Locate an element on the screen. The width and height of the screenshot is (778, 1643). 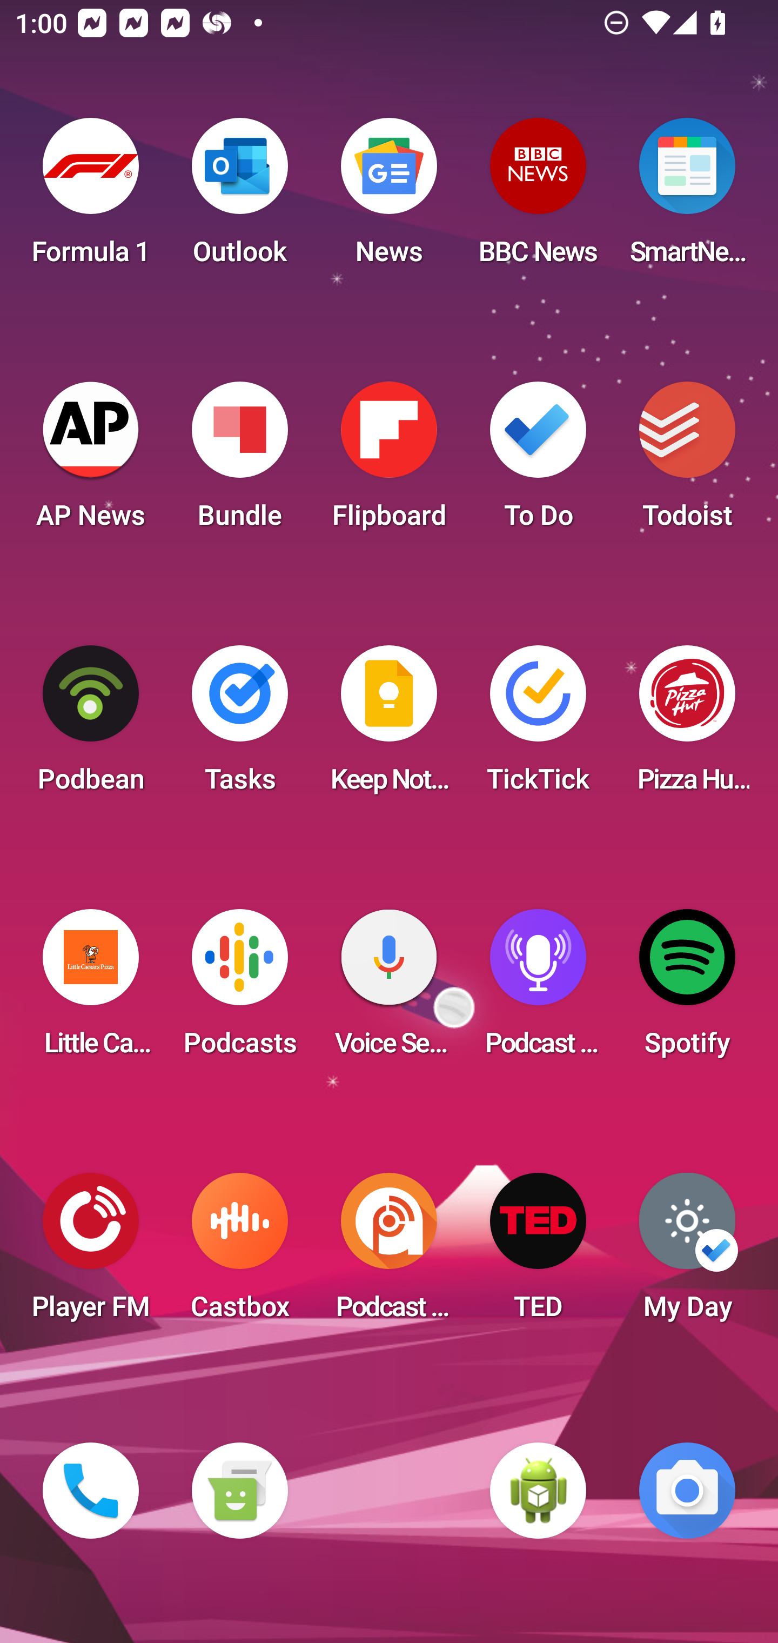
Podcast Player is located at coordinates (538, 989).